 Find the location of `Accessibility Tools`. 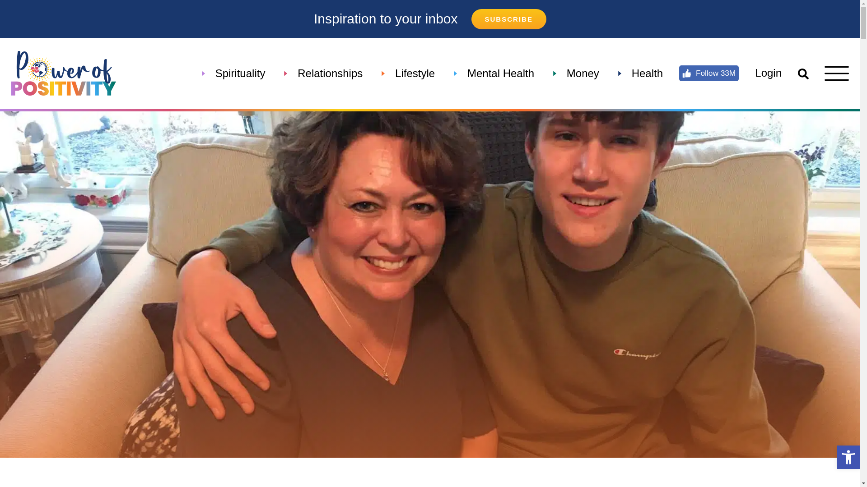

Accessibility Tools is located at coordinates (848, 457).